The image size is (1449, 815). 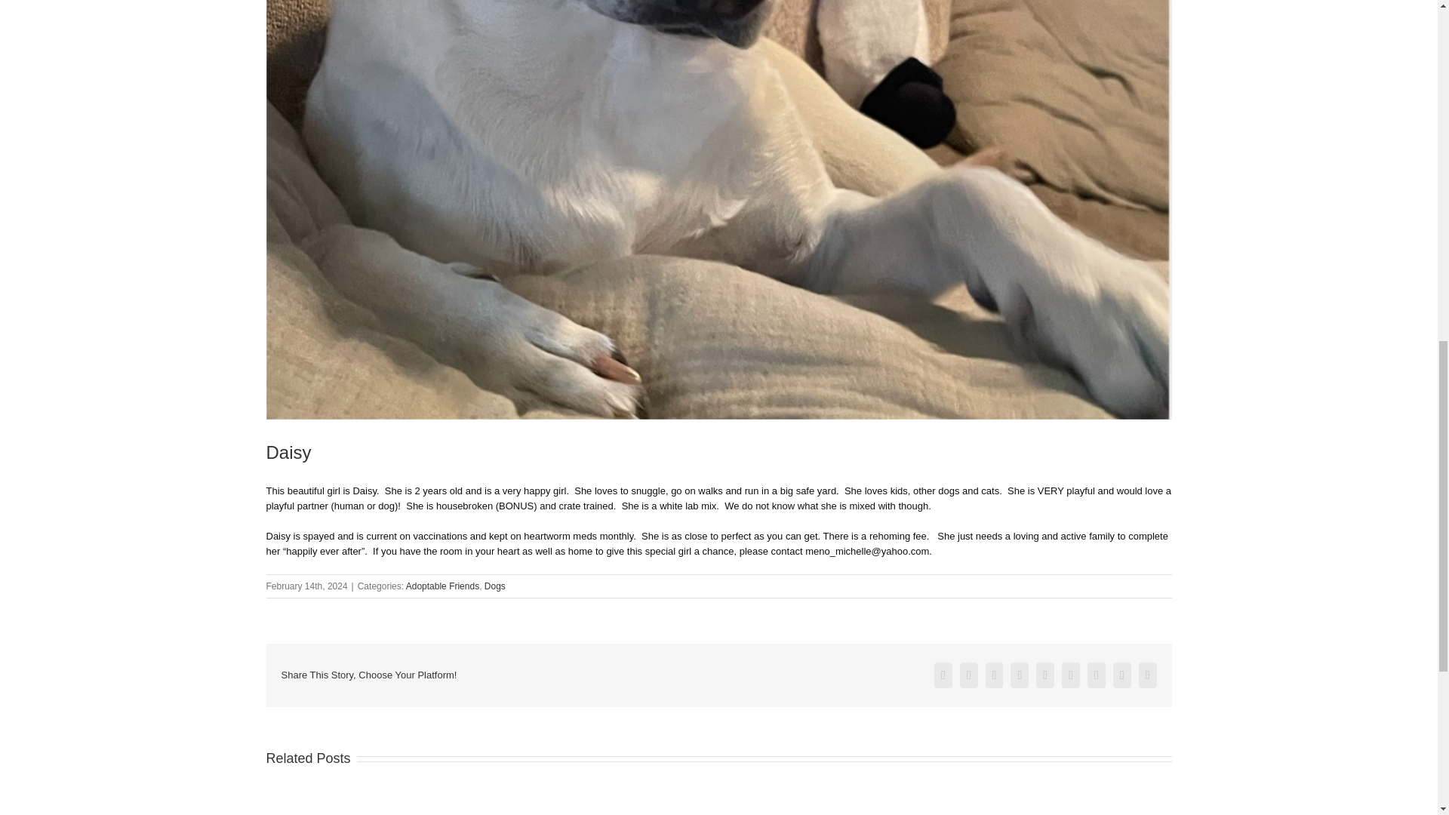 I want to click on LinkedIn, so click(x=995, y=675).